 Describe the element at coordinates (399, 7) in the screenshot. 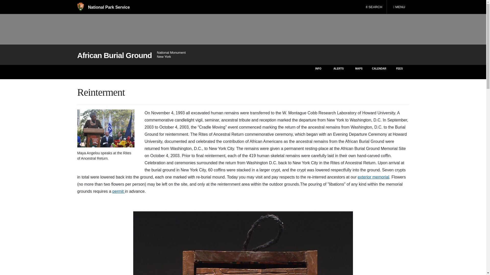

I see `MAPS` at that location.